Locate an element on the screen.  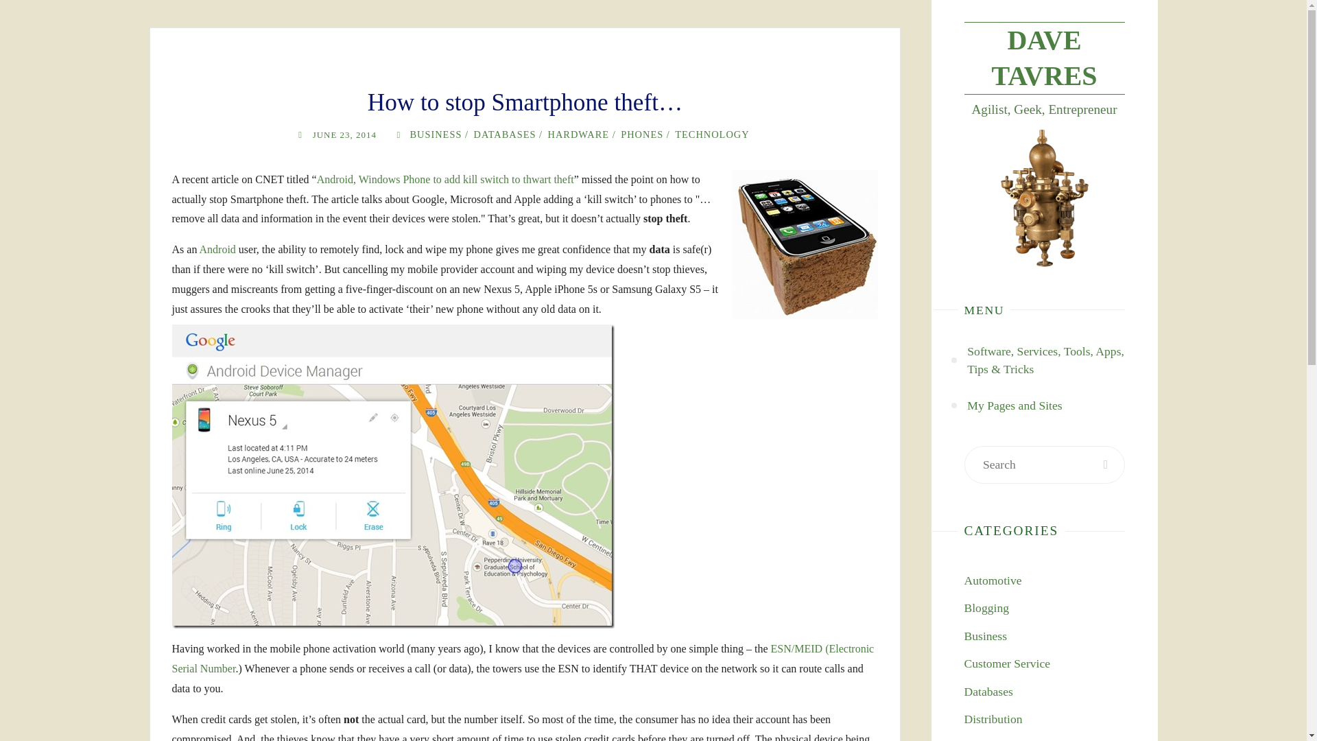
My Pages and Sites is located at coordinates (1014, 405).